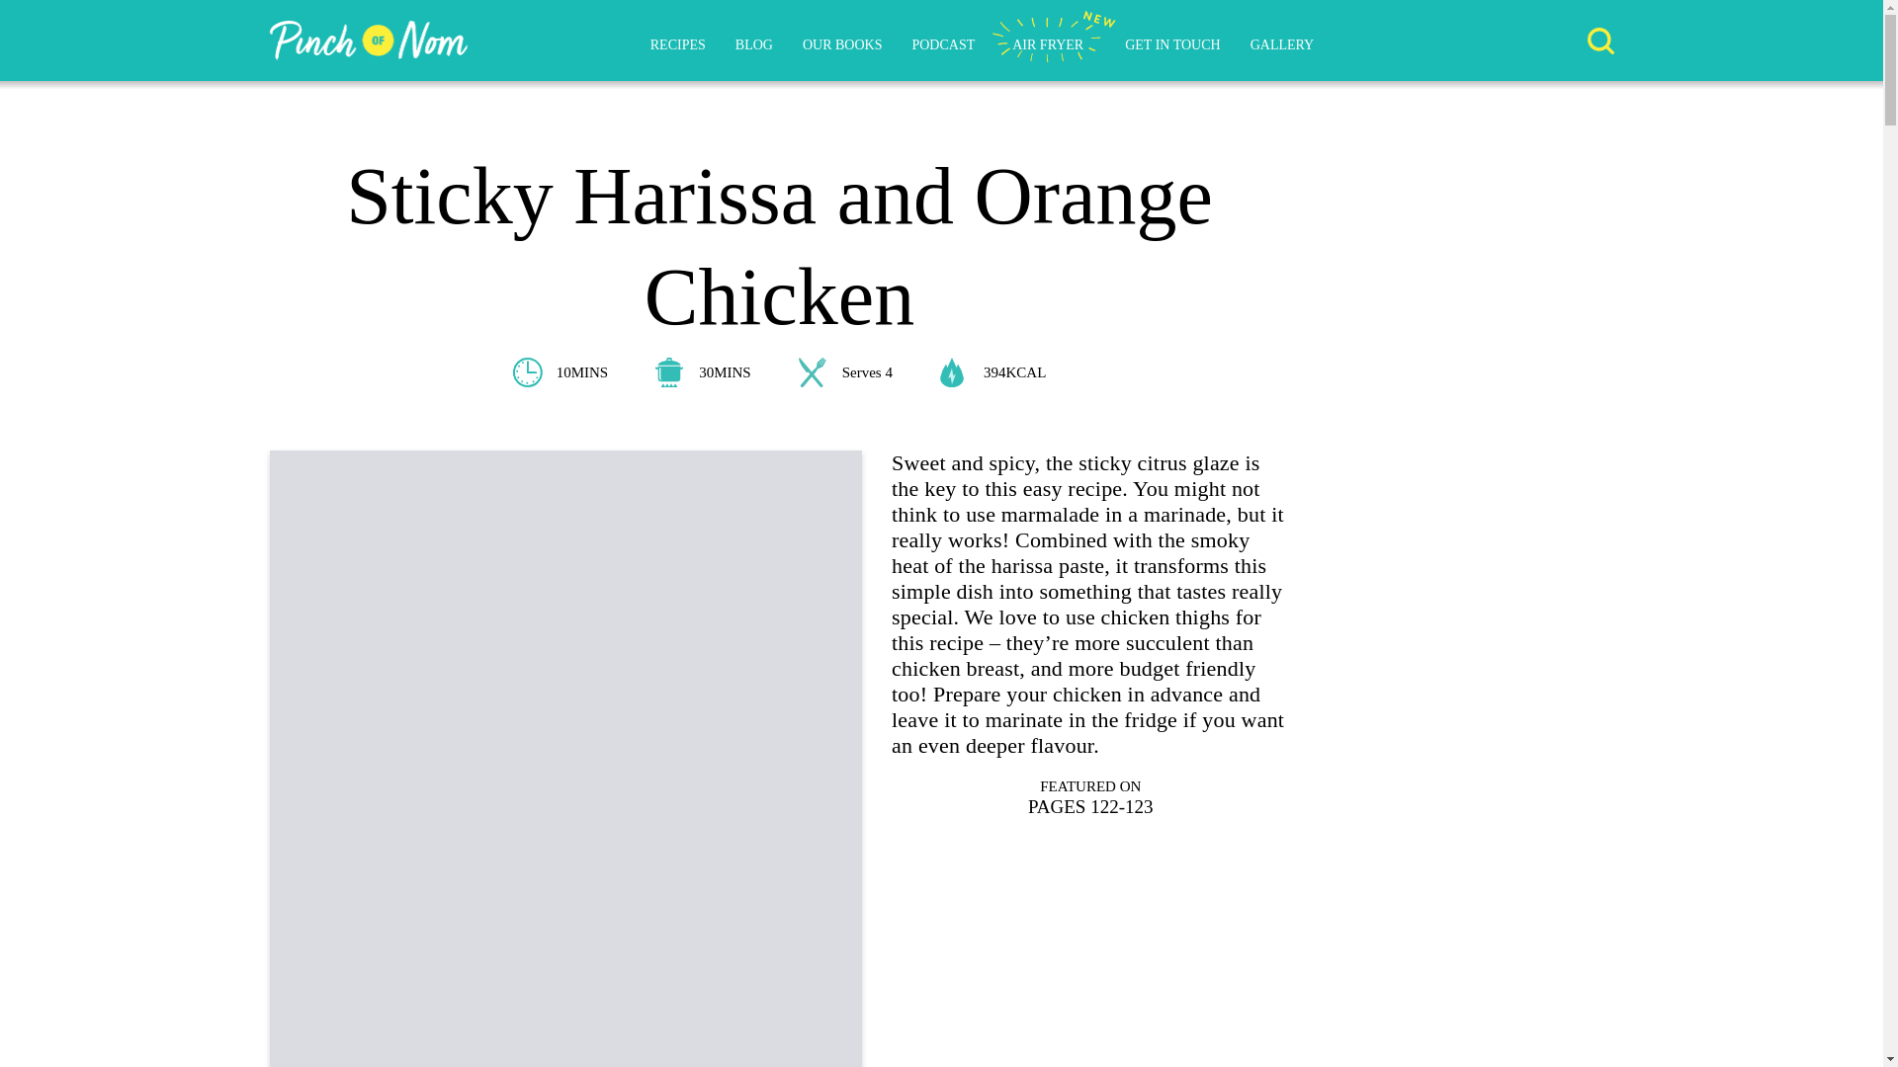  Describe the element at coordinates (942, 45) in the screenshot. I see `PODCAST` at that location.